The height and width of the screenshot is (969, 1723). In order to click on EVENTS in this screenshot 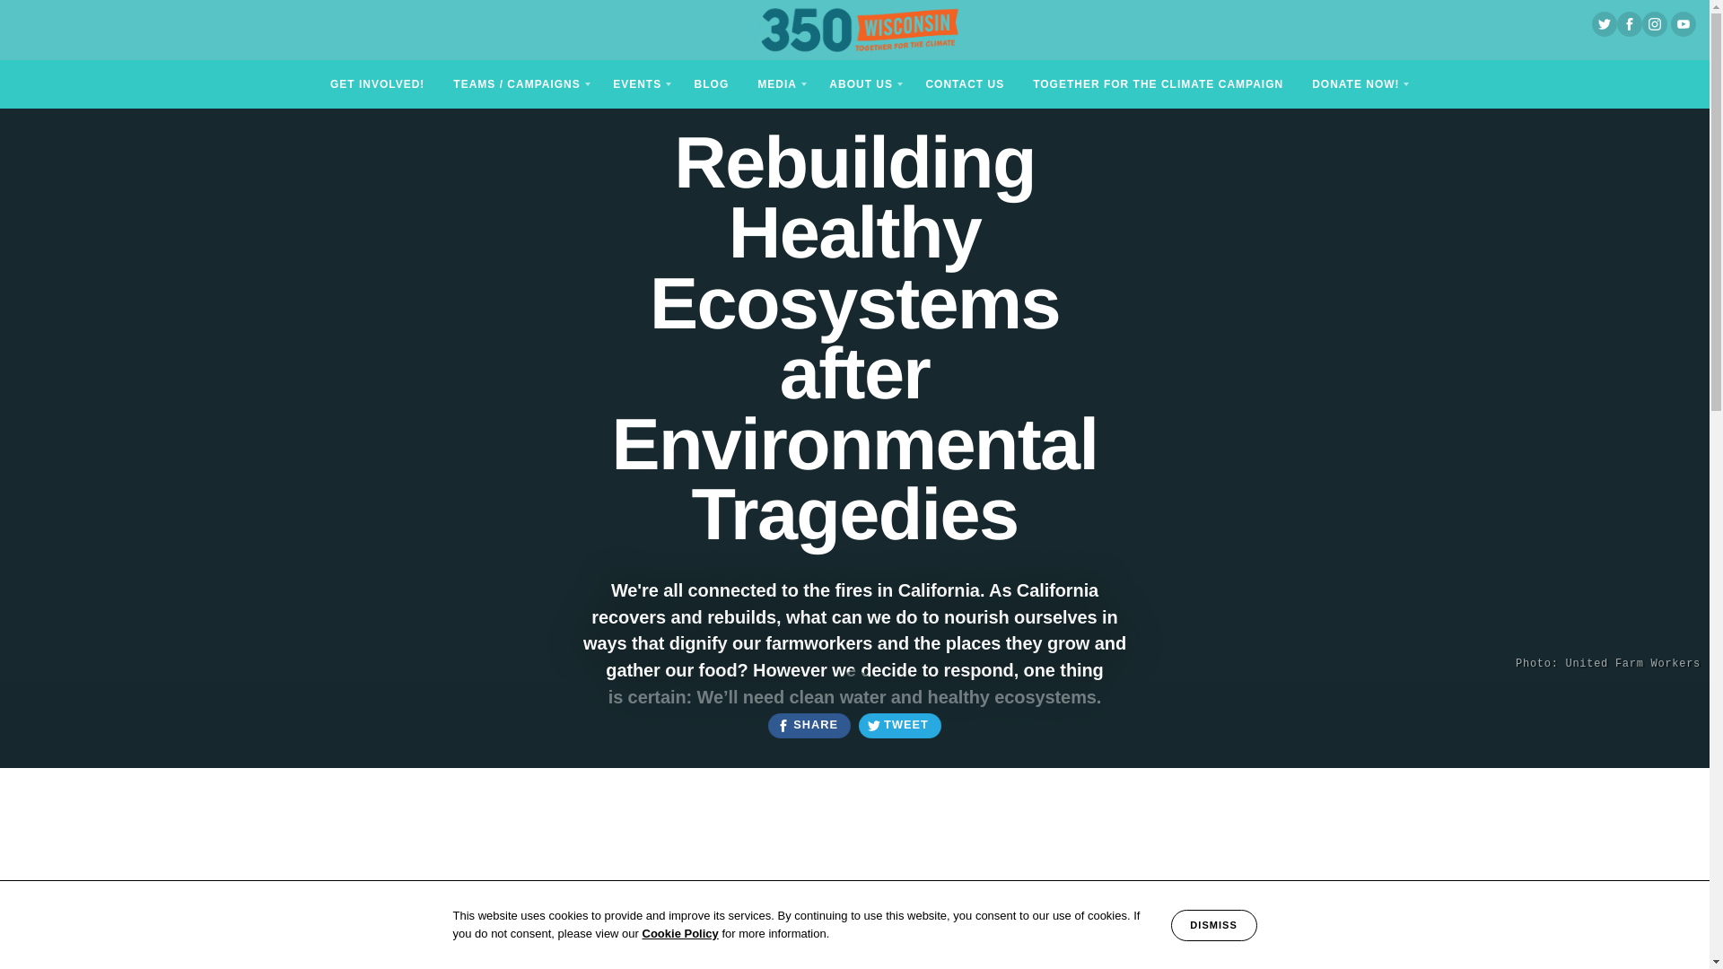, I will do `click(638, 83)`.